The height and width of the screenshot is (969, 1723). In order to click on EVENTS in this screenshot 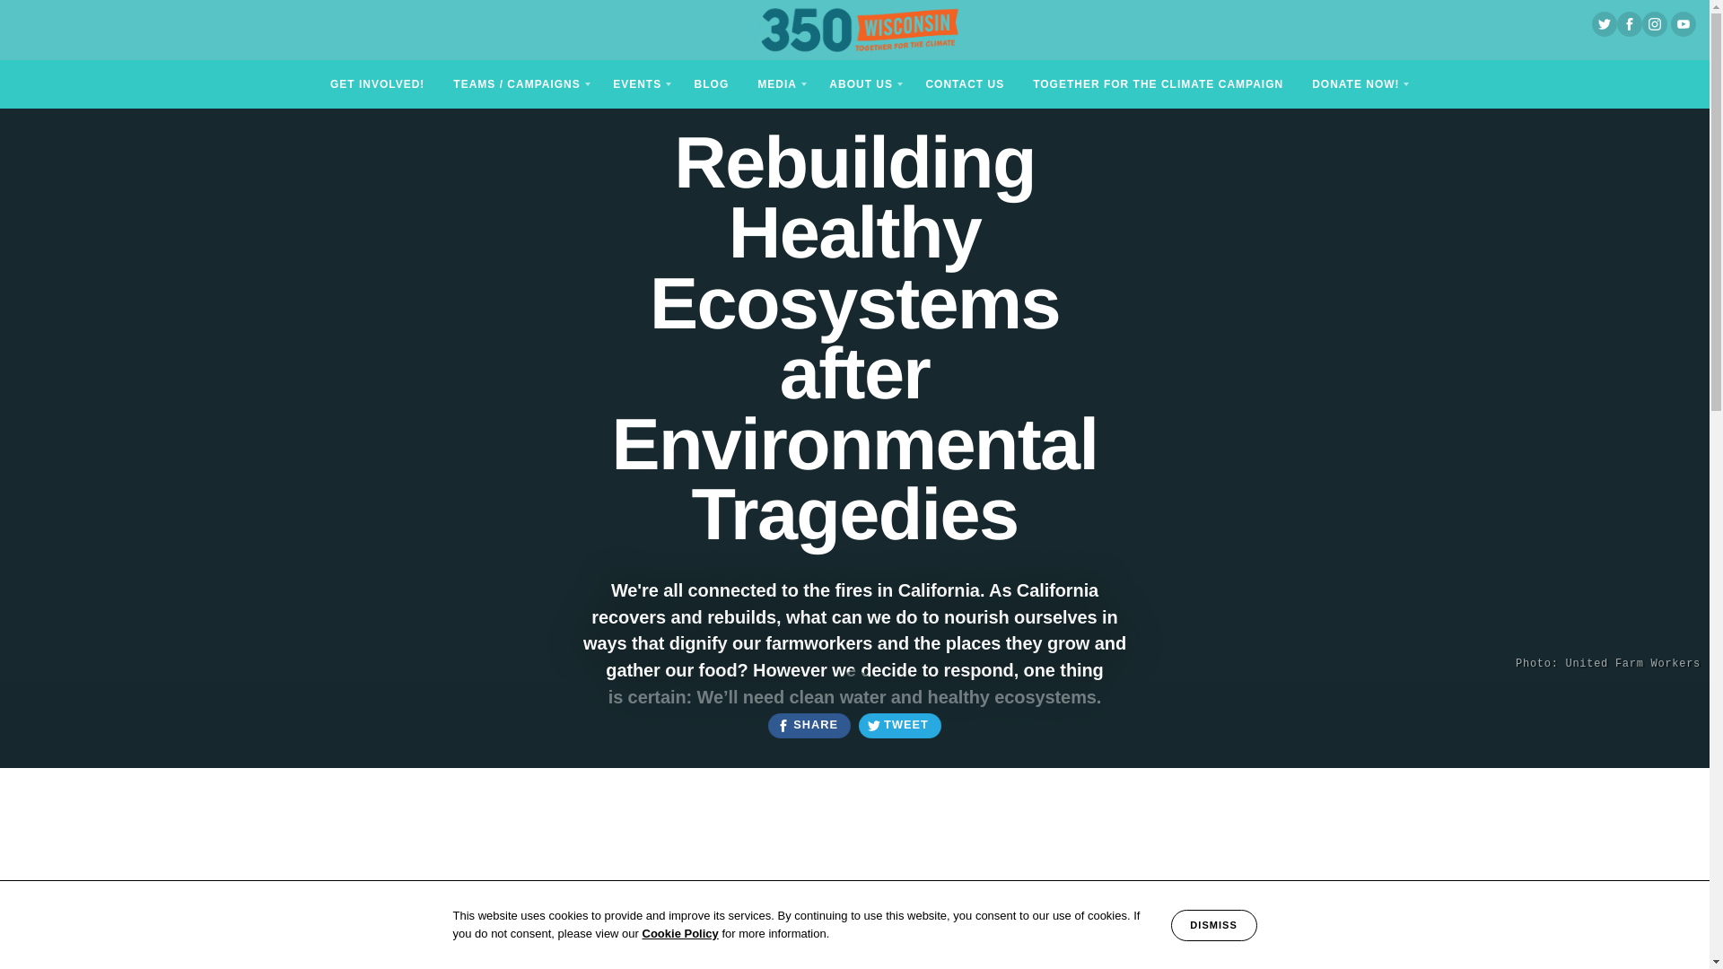, I will do `click(638, 83)`.